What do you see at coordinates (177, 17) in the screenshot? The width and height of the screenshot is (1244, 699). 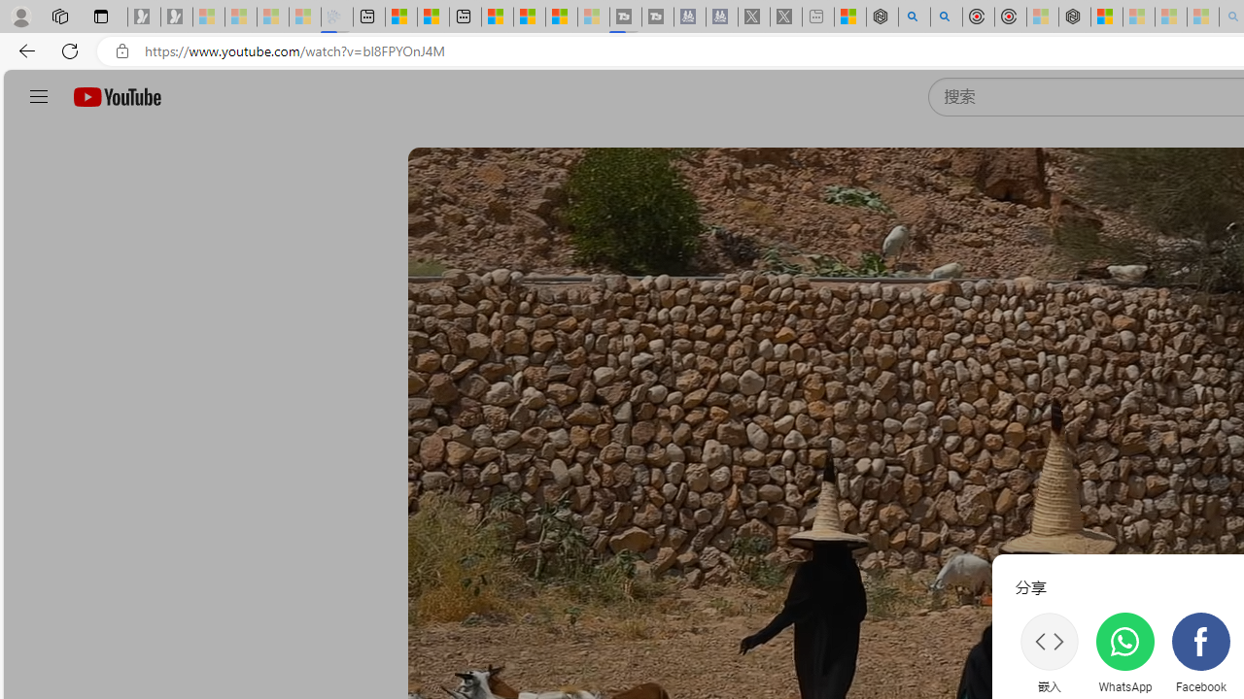 I see `Newsletter Sign Up - Sleeping` at bounding box center [177, 17].